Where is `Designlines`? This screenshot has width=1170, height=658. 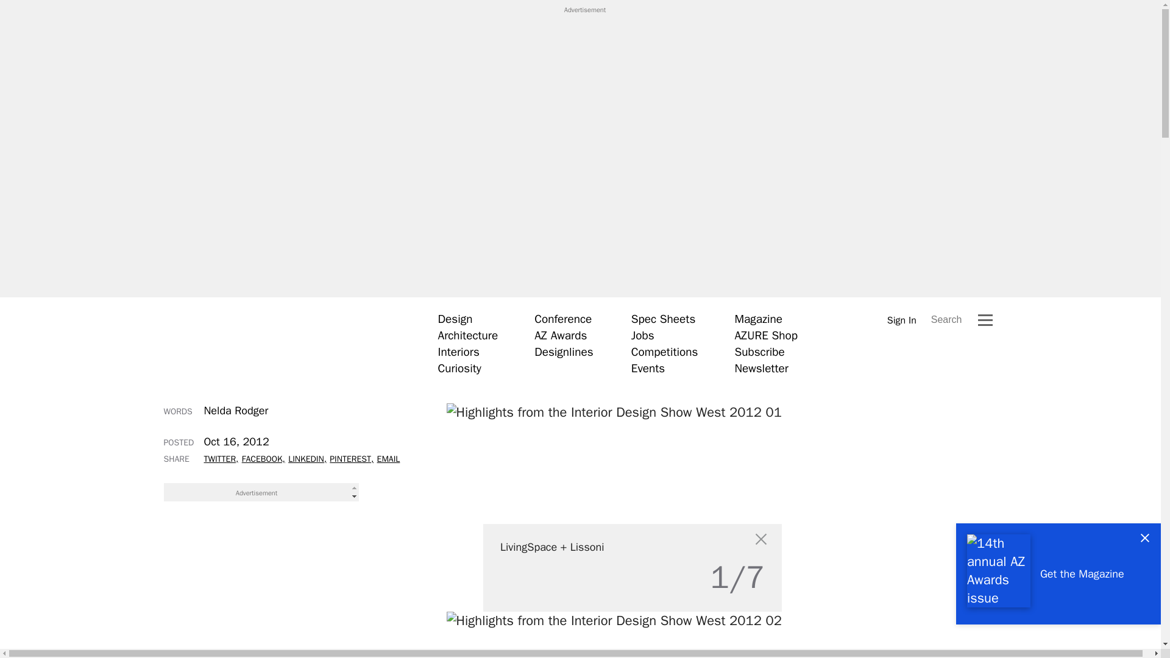 Designlines is located at coordinates (564, 352).